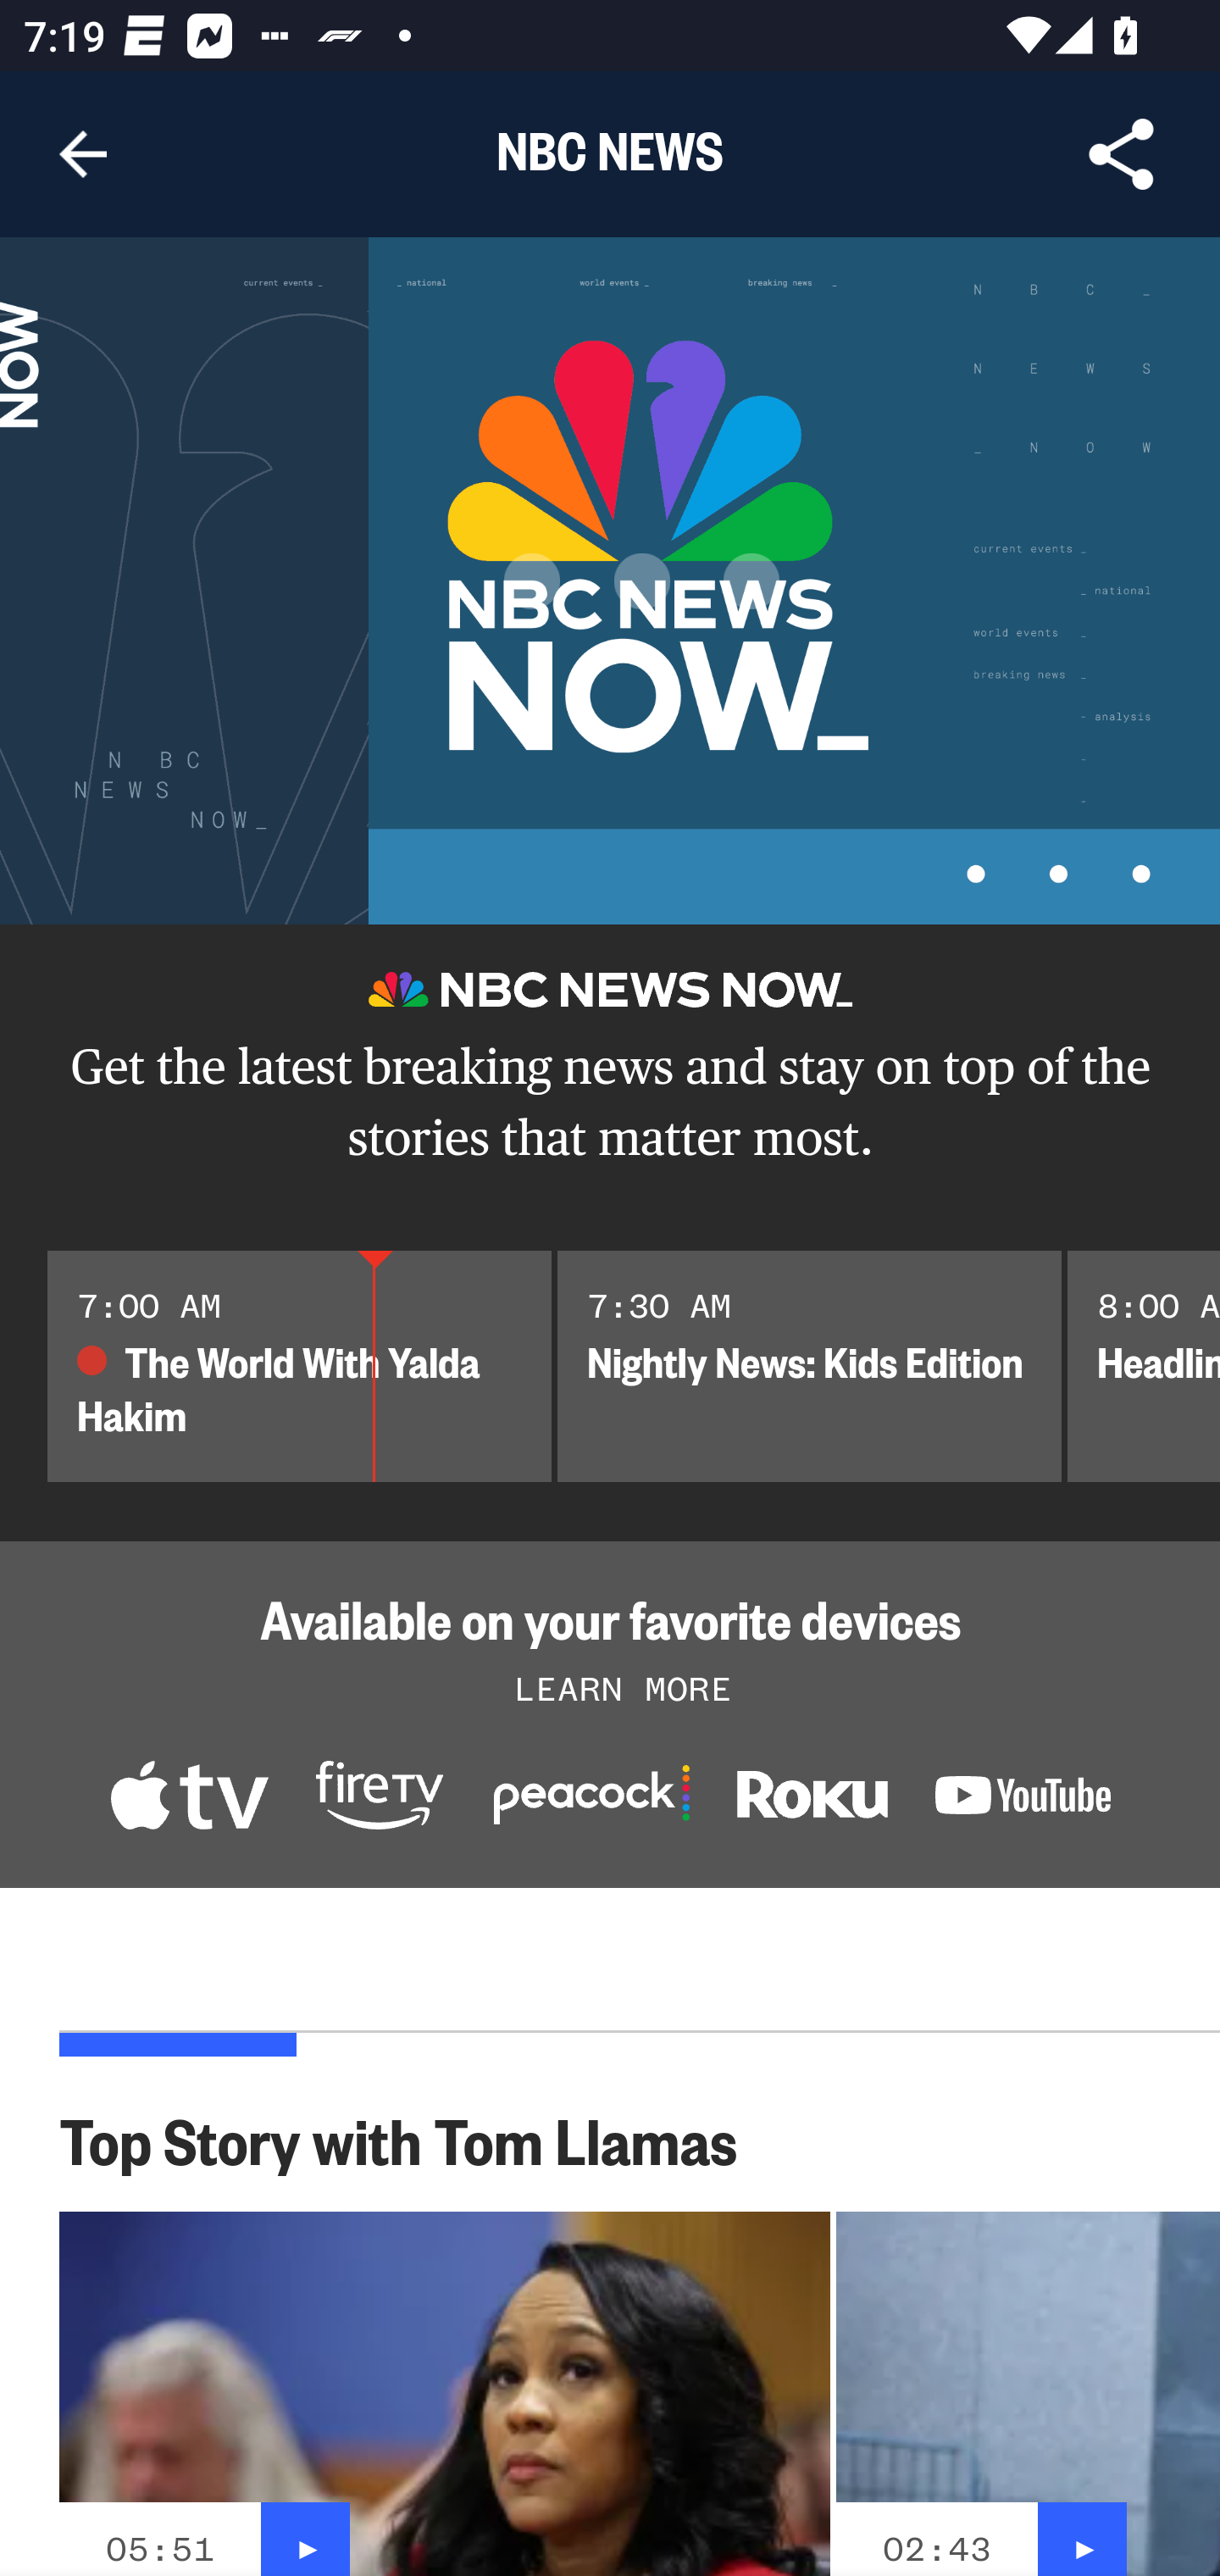  What do you see at coordinates (416, 2139) in the screenshot?
I see `Top Story with Tom Llamas` at bounding box center [416, 2139].